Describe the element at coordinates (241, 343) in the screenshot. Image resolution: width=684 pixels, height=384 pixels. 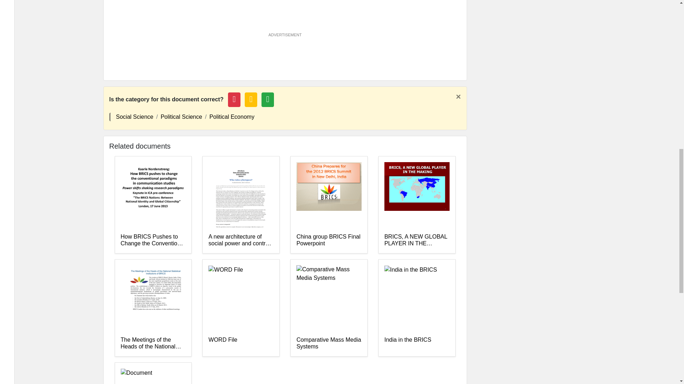
I see `WORD File` at that location.